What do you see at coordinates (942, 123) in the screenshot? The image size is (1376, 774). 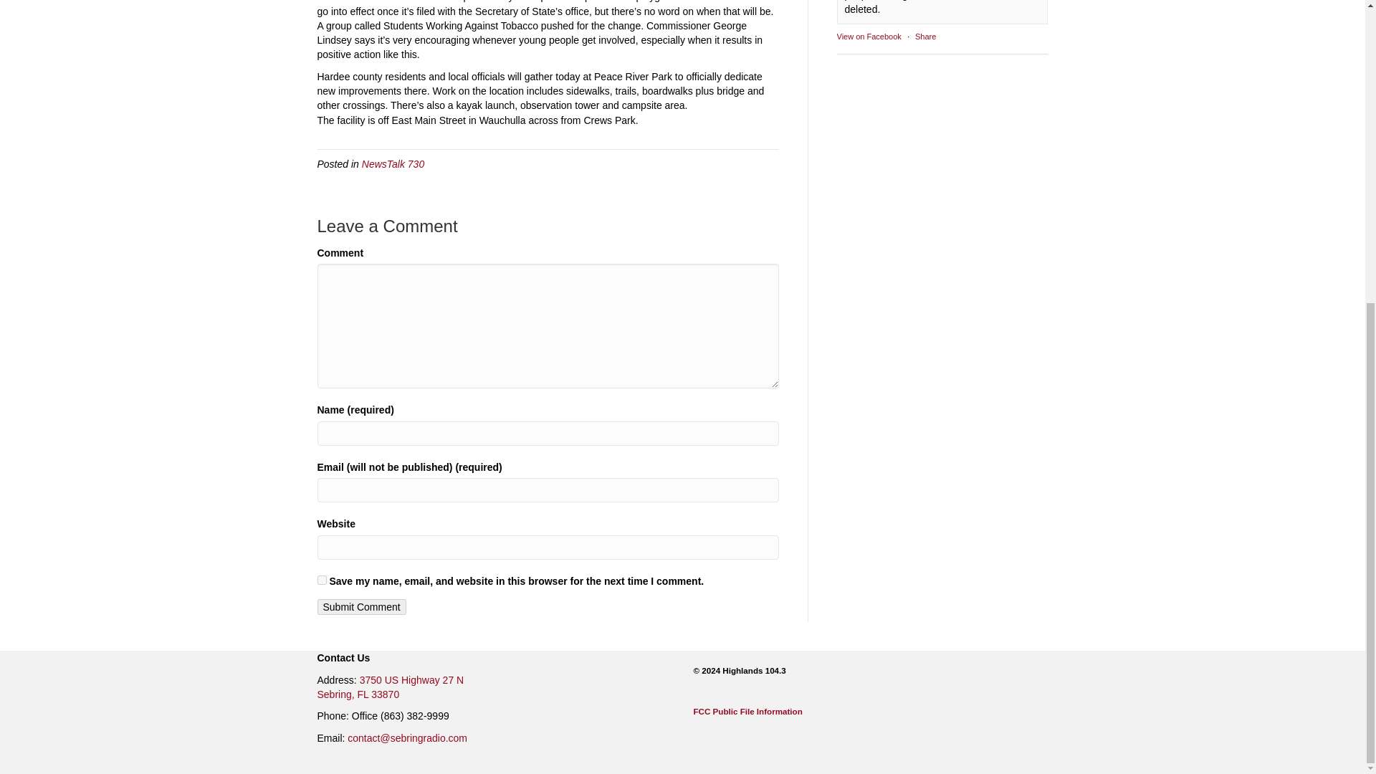 I see `Share` at bounding box center [942, 123].